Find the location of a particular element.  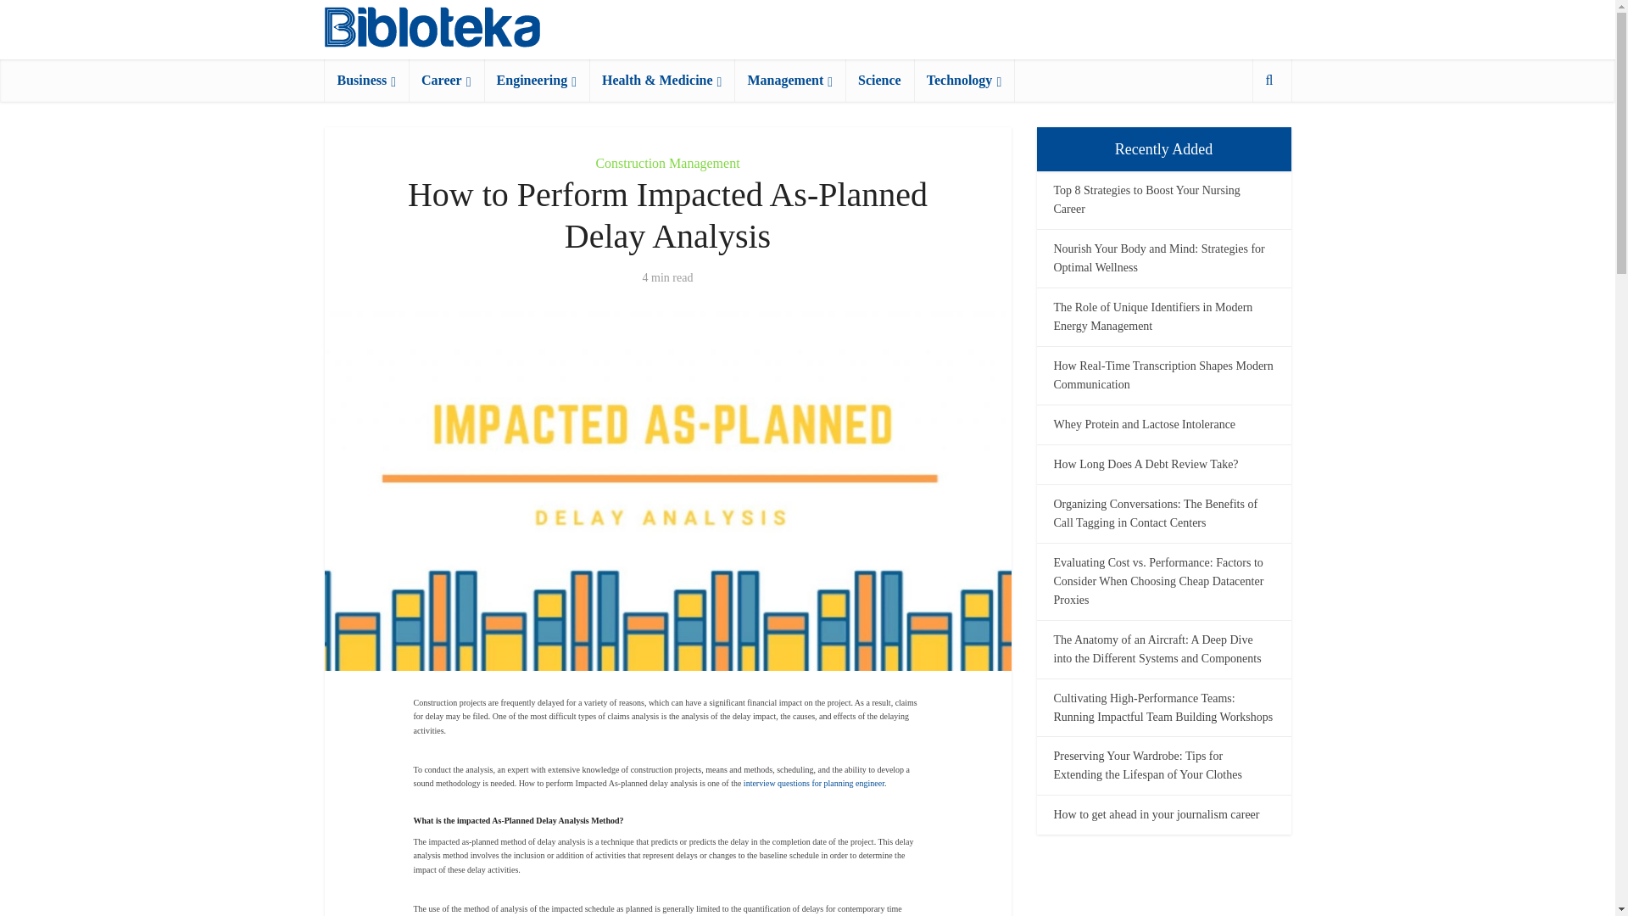

Management is located at coordinates (789, 80).